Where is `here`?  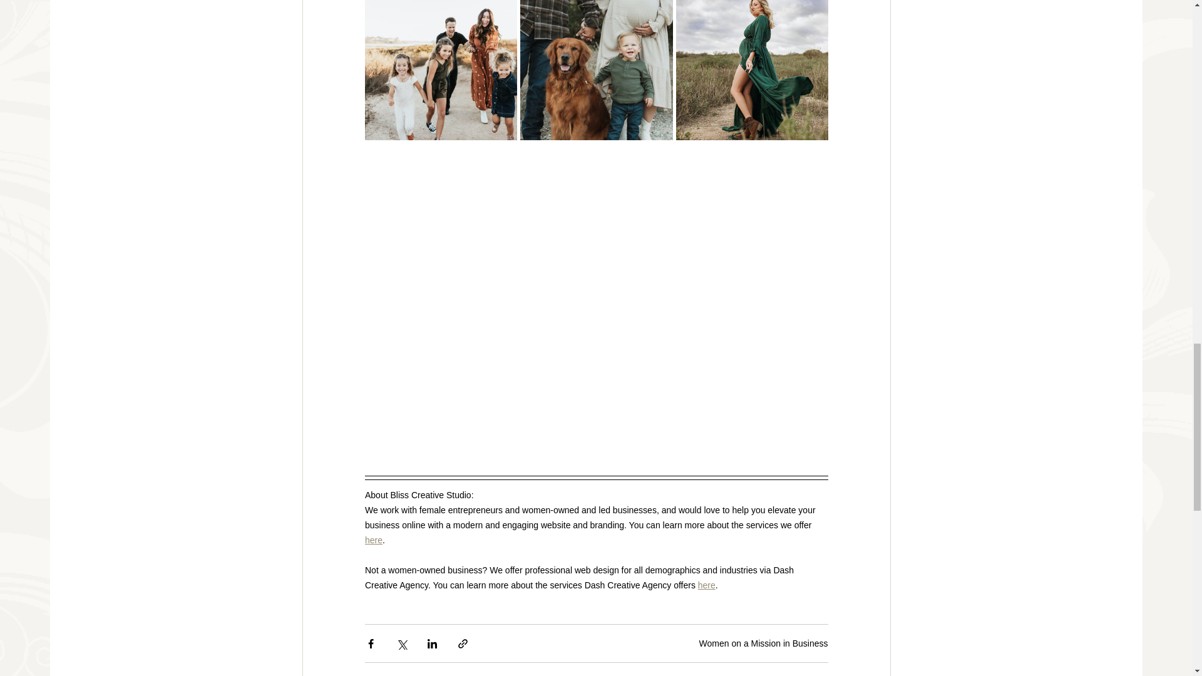 here is located at coordinates (818, 675).